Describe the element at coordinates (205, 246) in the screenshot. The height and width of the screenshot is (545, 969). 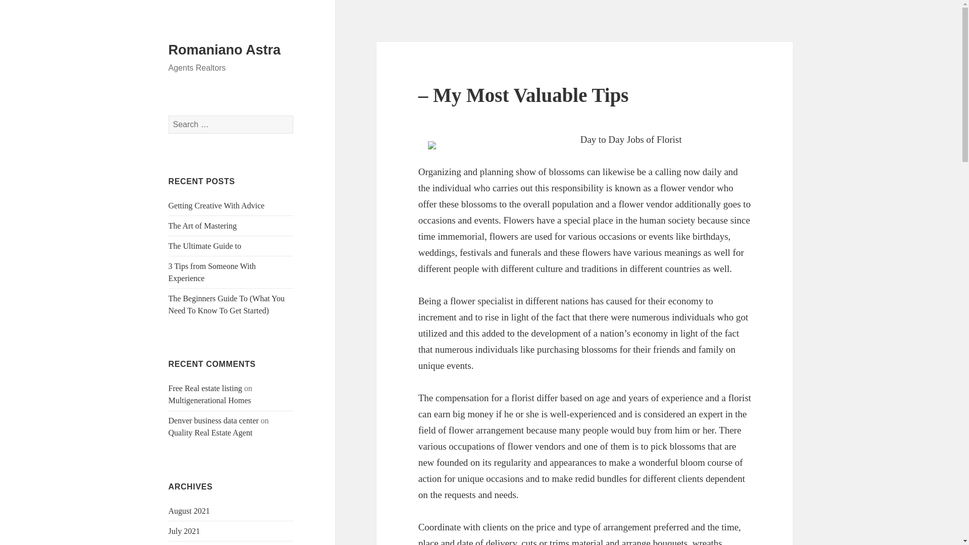
I see `The Ultimate Guide to` at that location.